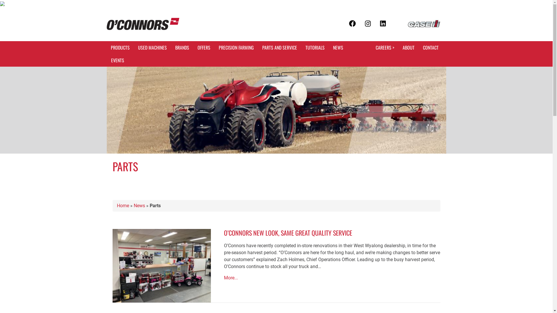 The image size is (557, 313). I want to click on BRANDS, so click(182, 48).